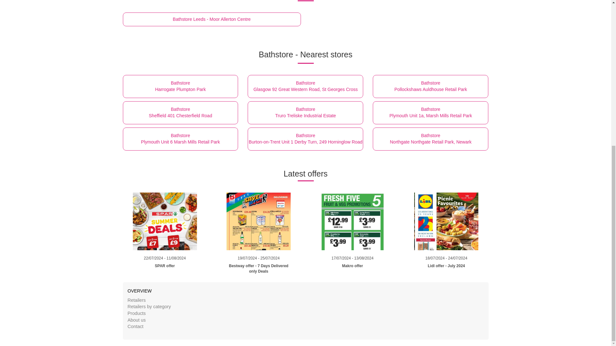 The image size is (616, 346). Describe the element at coordinates (259, 224) in the screenshot. I see `Makro offer` at that location.